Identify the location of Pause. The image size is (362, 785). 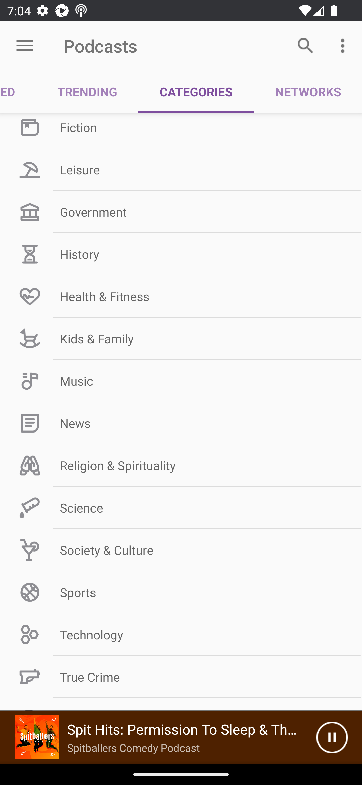
(332, 737).